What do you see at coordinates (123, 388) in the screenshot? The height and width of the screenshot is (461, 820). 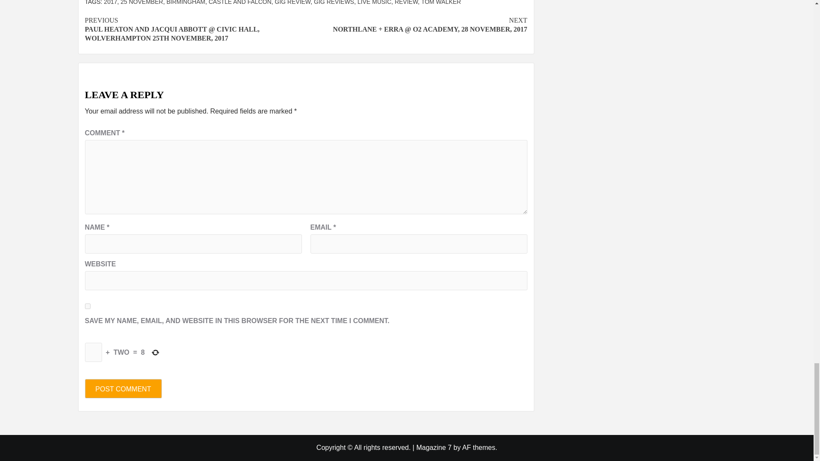 I see `Post Comment` at bounding box center [123, 388].